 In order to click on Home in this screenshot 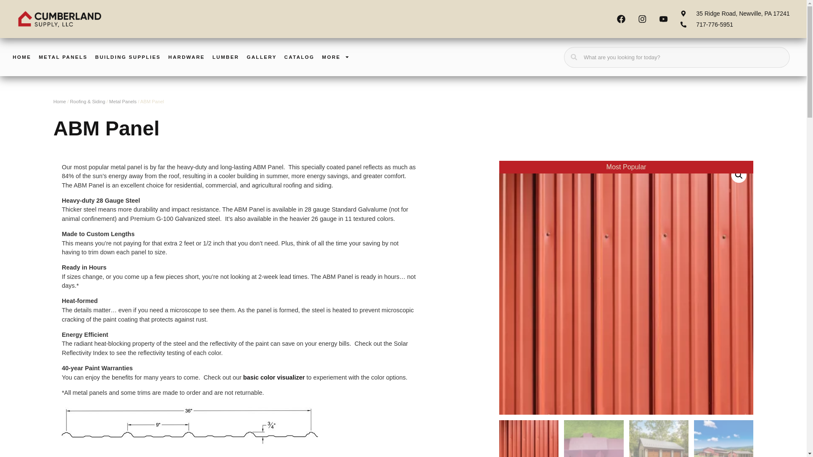, I will do `click(59, 102)`.